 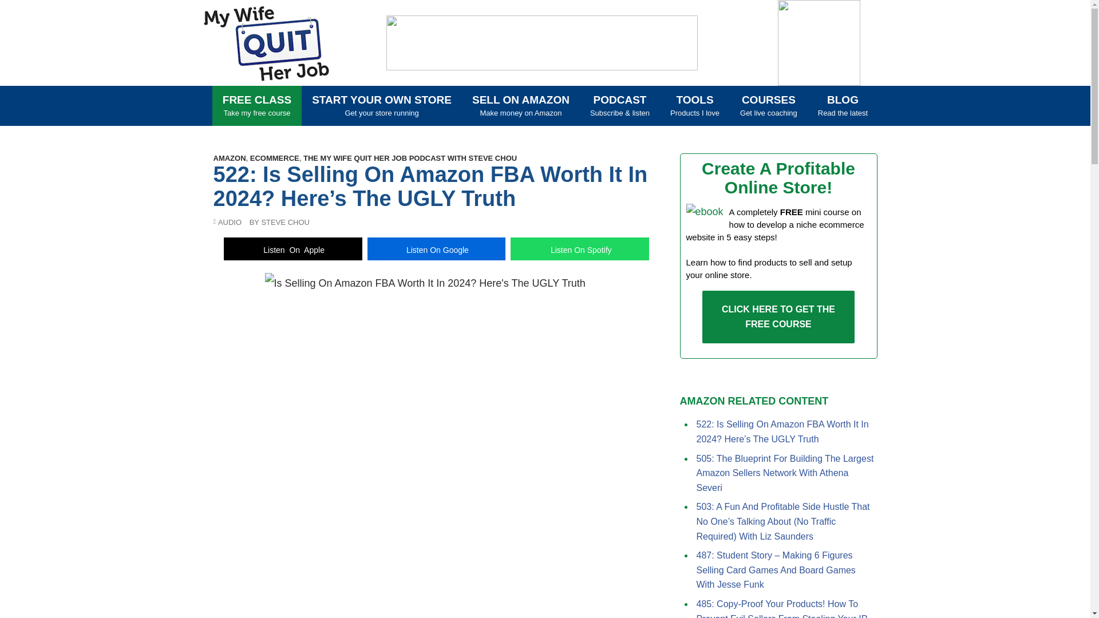 What do you see at coordinates (778, 316) in the screenshot?
I see ` Listen  On  Apple` at bounding box center [778, 316].